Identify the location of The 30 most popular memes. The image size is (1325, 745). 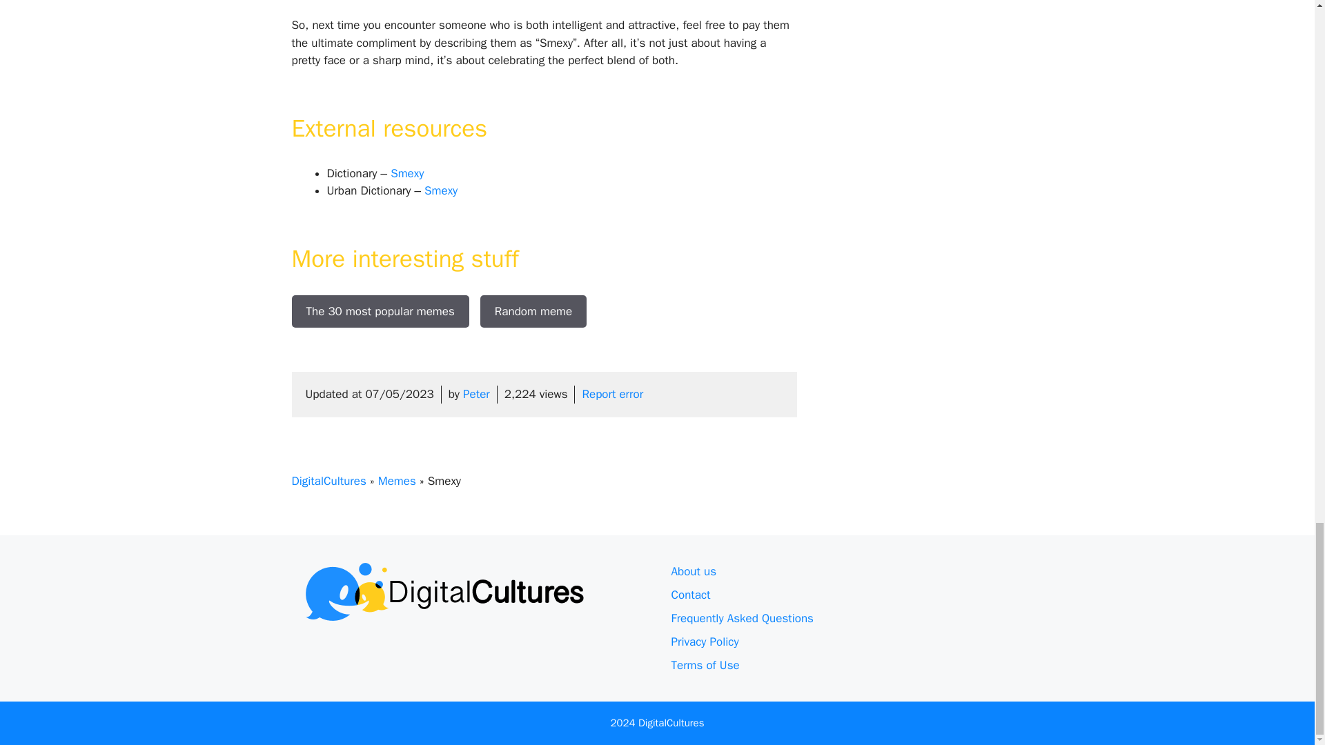
(380, 312).